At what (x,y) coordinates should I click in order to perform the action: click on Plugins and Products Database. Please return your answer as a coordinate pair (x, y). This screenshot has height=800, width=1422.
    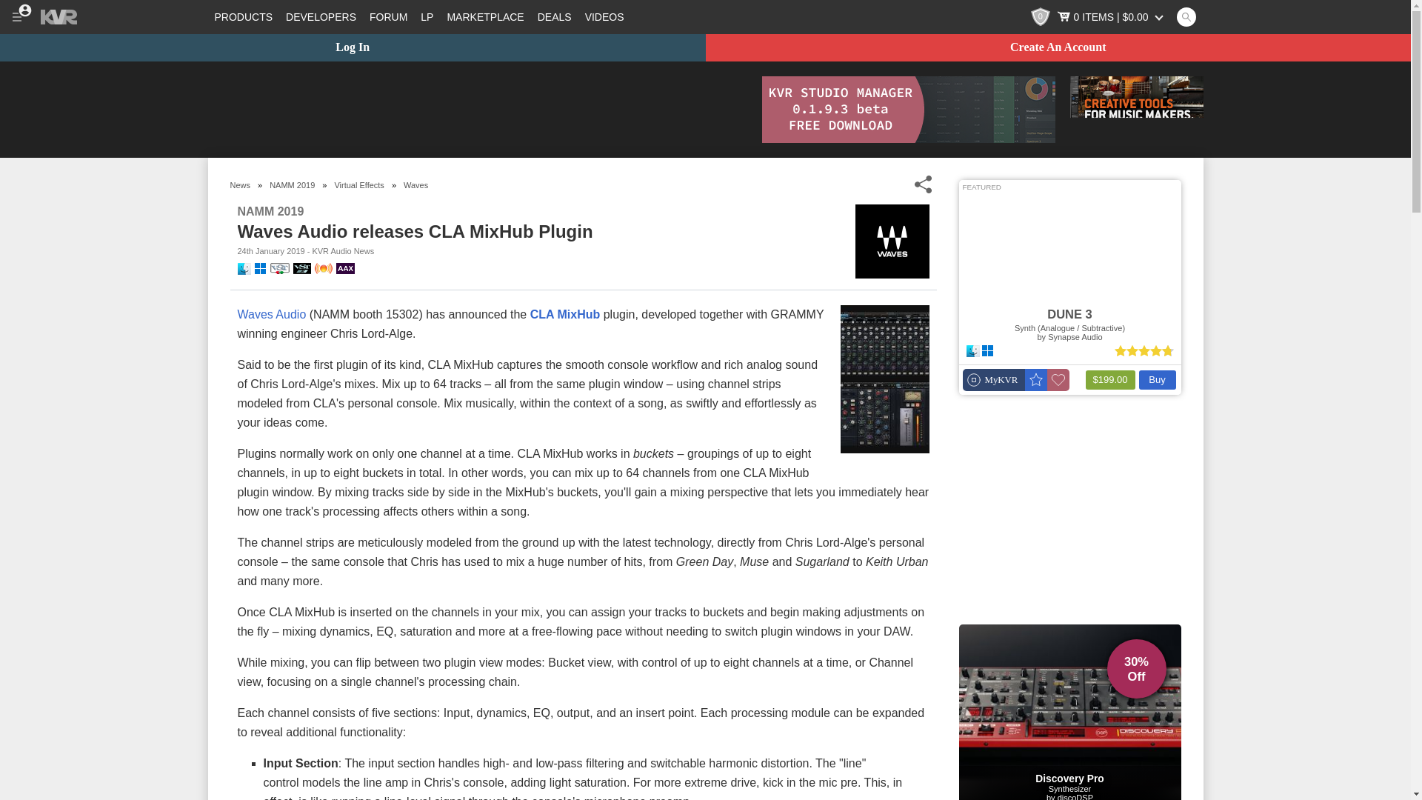
    Looking at the image, I should click on (243, 16).